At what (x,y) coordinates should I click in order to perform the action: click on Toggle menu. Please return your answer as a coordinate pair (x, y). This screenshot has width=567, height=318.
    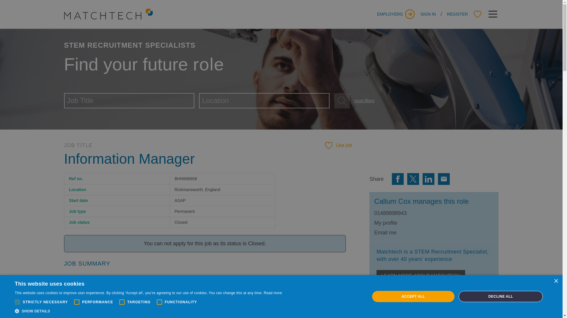
    Looking at the image, I should click on (492, 14).